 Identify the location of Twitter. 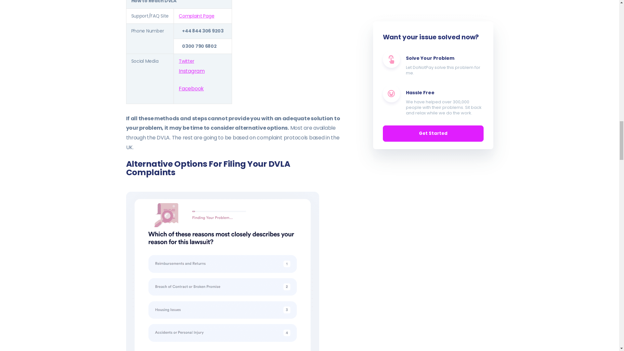
(186, 61).